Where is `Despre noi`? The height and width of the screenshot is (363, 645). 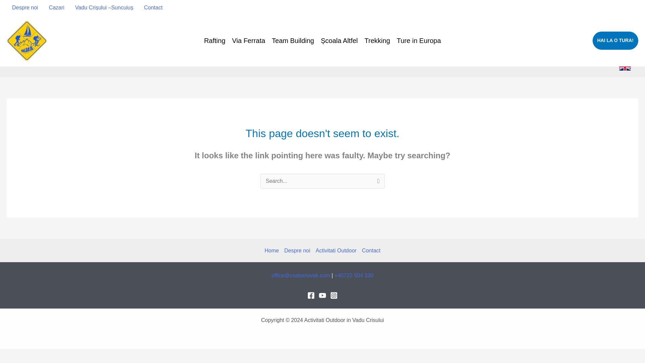 Despre noi is located at coordinates (25, 7).